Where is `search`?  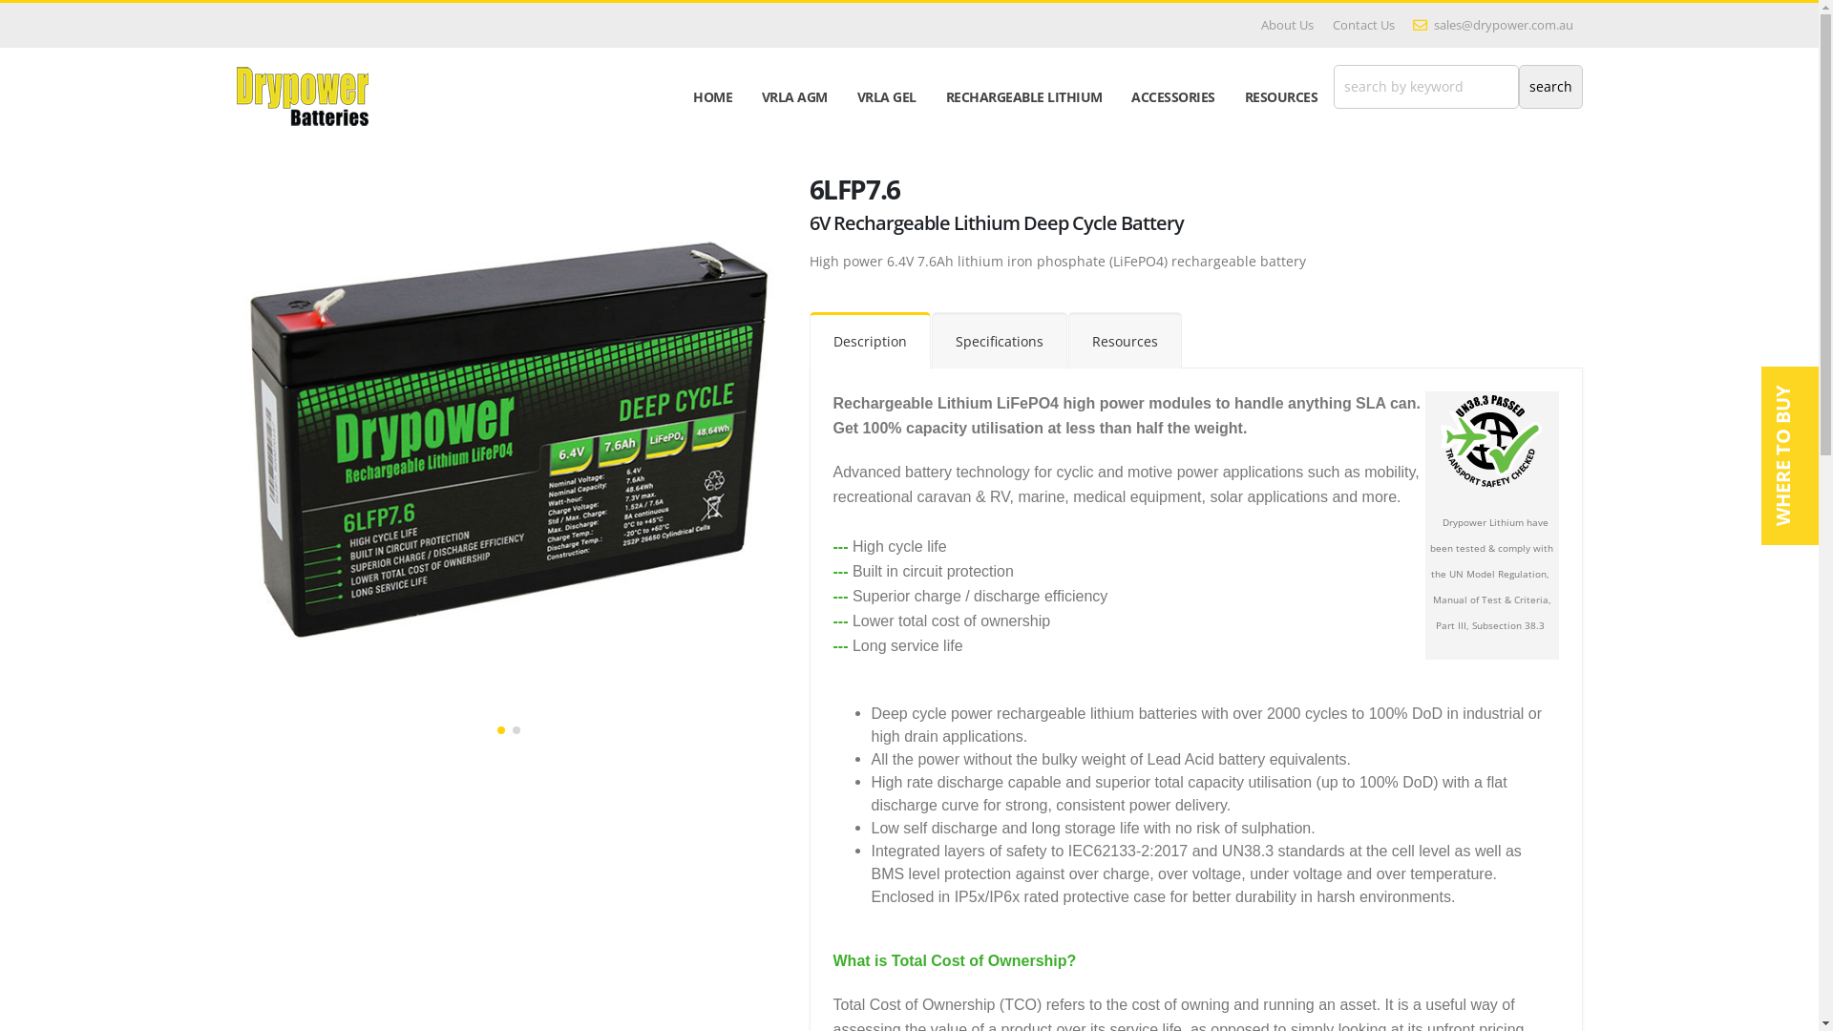 search is located at coordinates (1550, 87).